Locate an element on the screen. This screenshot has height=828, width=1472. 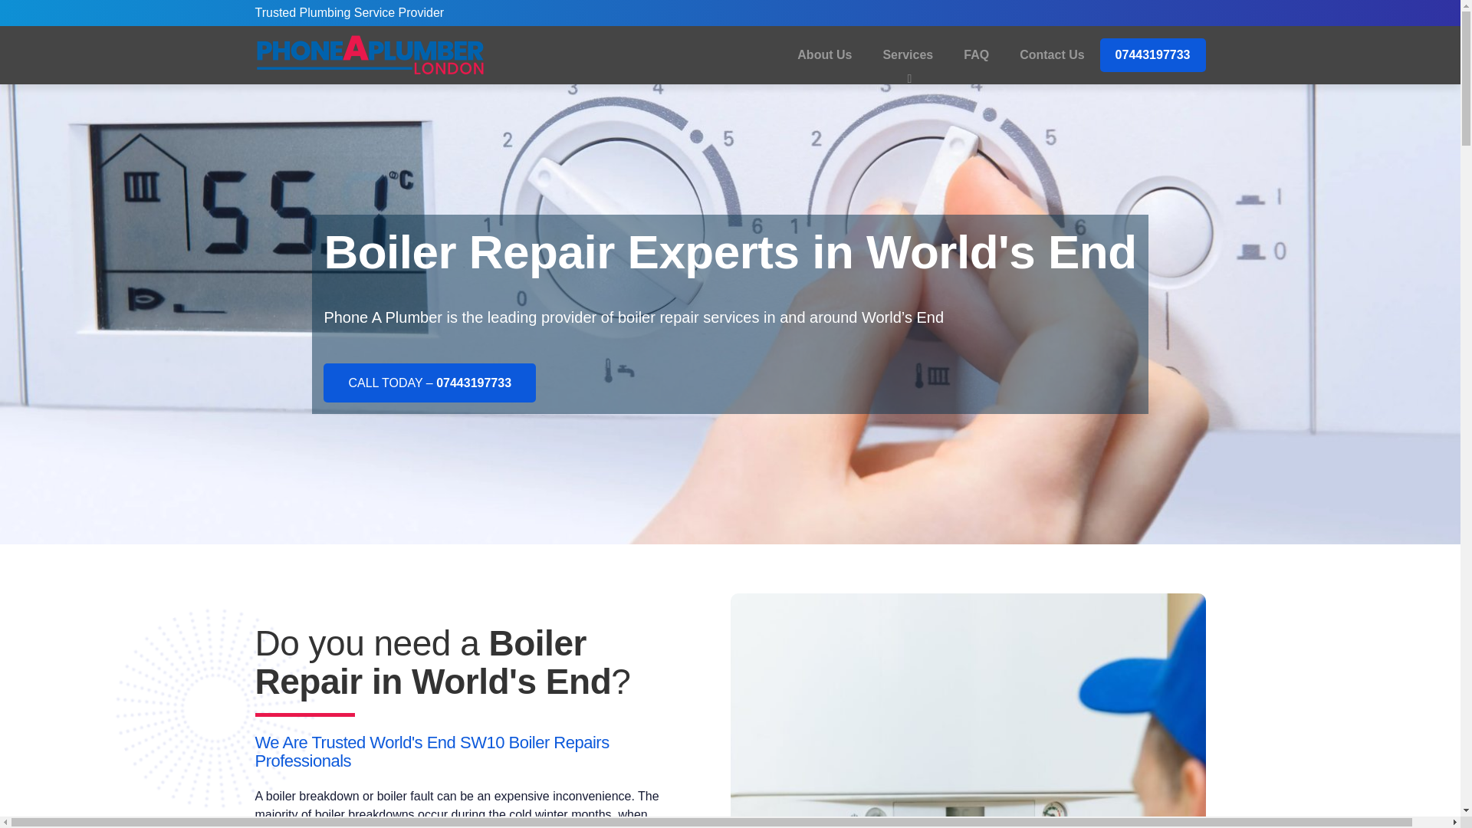
Services is located at coordinates (907, 55).